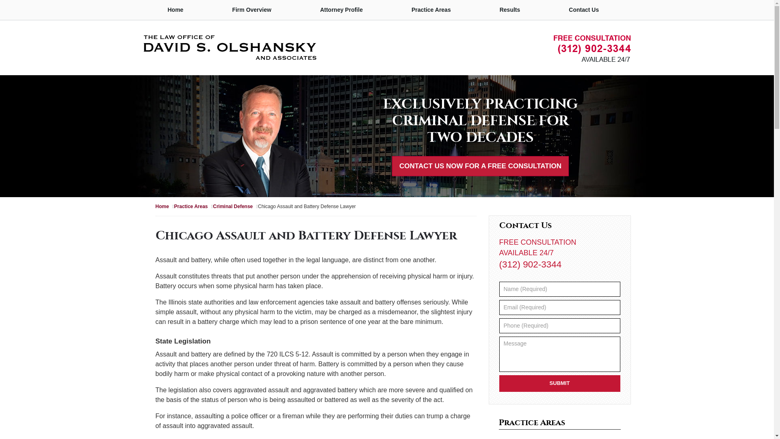 The width and height of the screenshot is (780, 439). What do you see at coordinates (175, 10) in the screenshot?
I see `Home` at bounding box center [175, 10].